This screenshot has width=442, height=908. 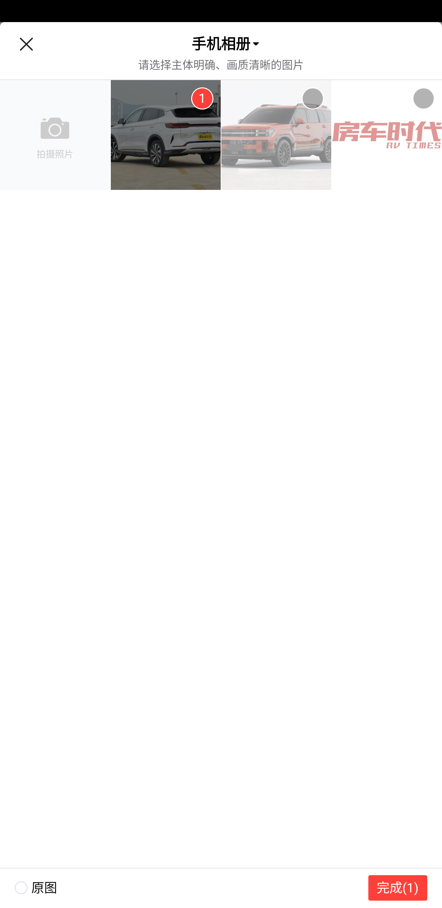 I want to click on 图片1, so click(x=166, y=135).